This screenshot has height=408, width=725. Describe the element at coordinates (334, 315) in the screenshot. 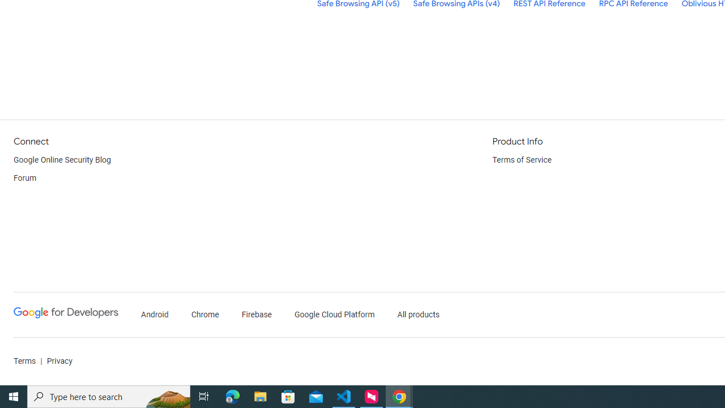

I see `Google Cloud Platform` at that location.